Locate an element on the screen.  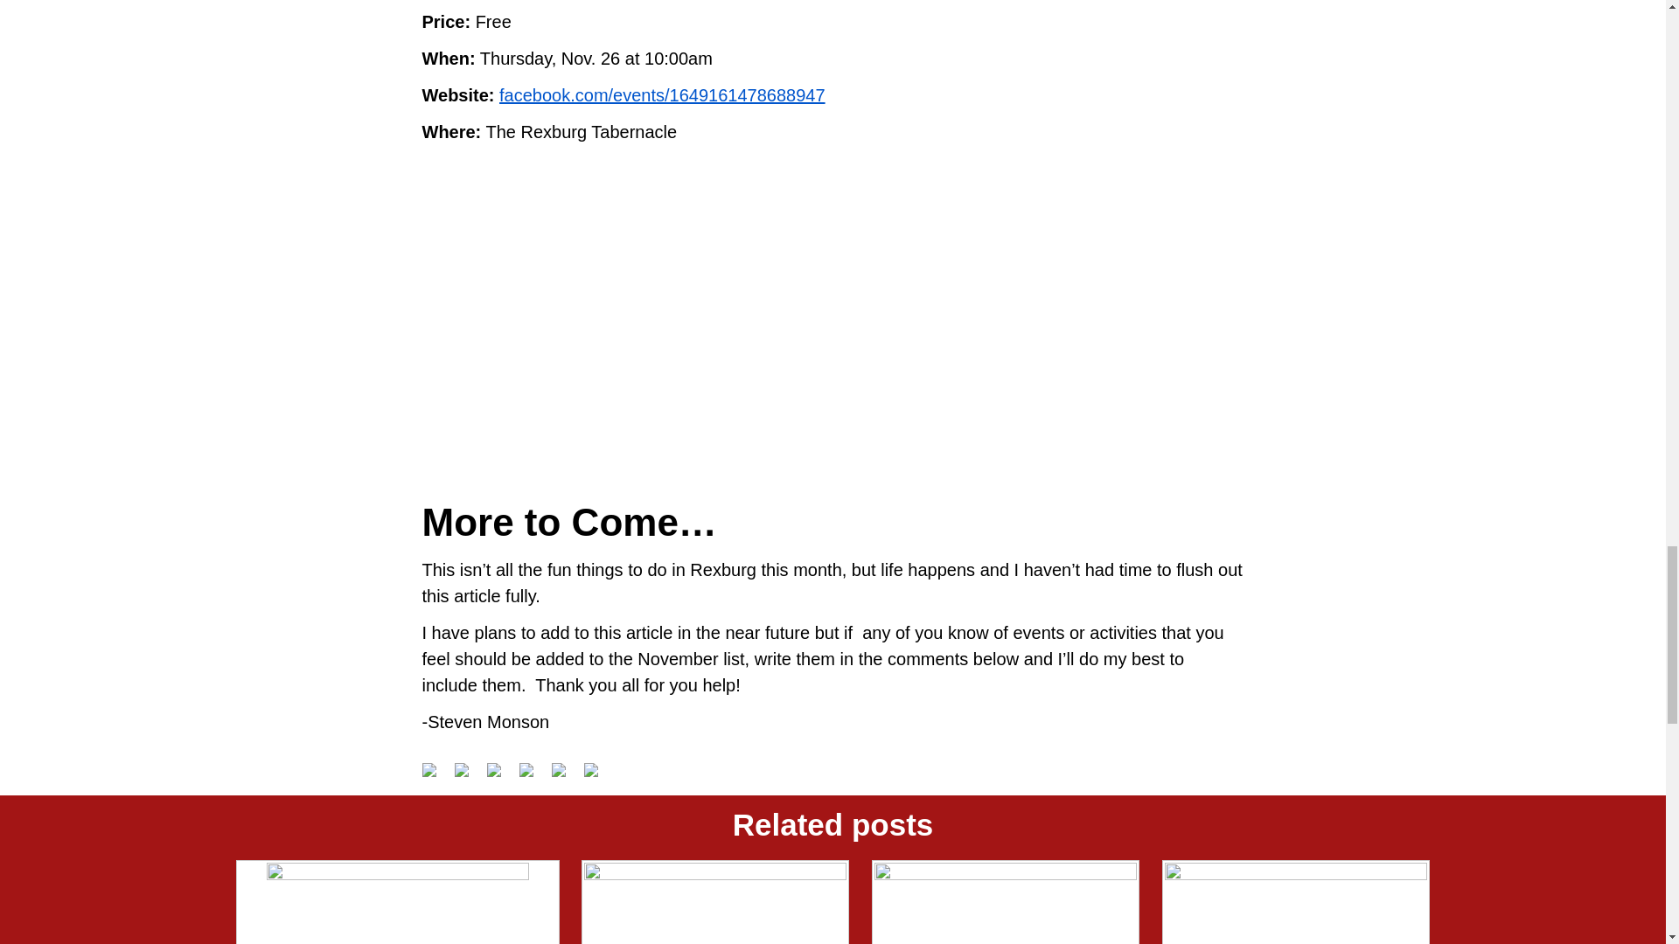
Share on Linkedin is located at coordinates (565, 776).